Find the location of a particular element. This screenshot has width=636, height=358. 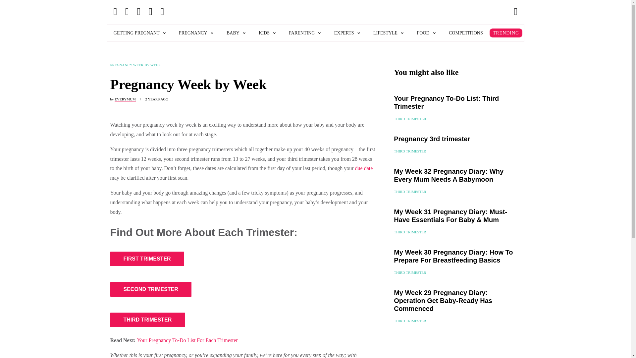

PREGNANCY is located at coordinates (196, 33).